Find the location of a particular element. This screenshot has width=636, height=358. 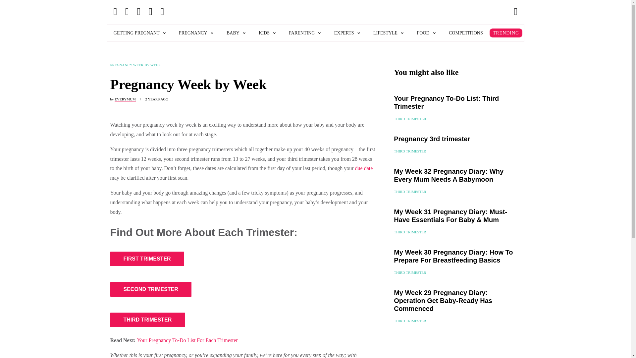

PREGNANCY is located at coordinates (196, 33).